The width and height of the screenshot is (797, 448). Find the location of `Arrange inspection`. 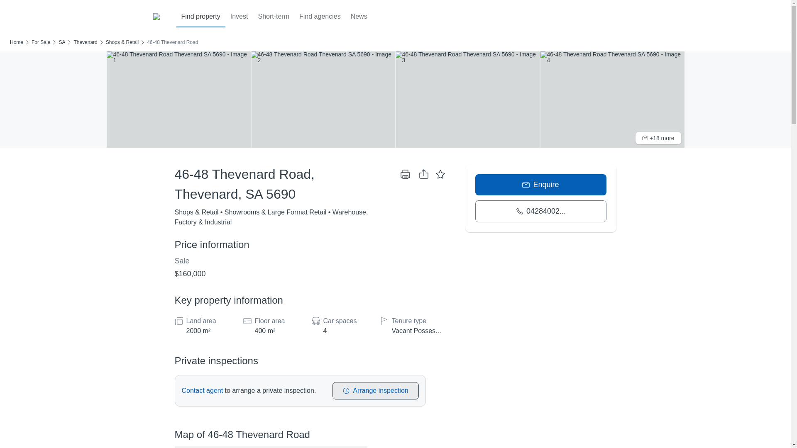

Arrange inspection is located at coordinates (375, 391).